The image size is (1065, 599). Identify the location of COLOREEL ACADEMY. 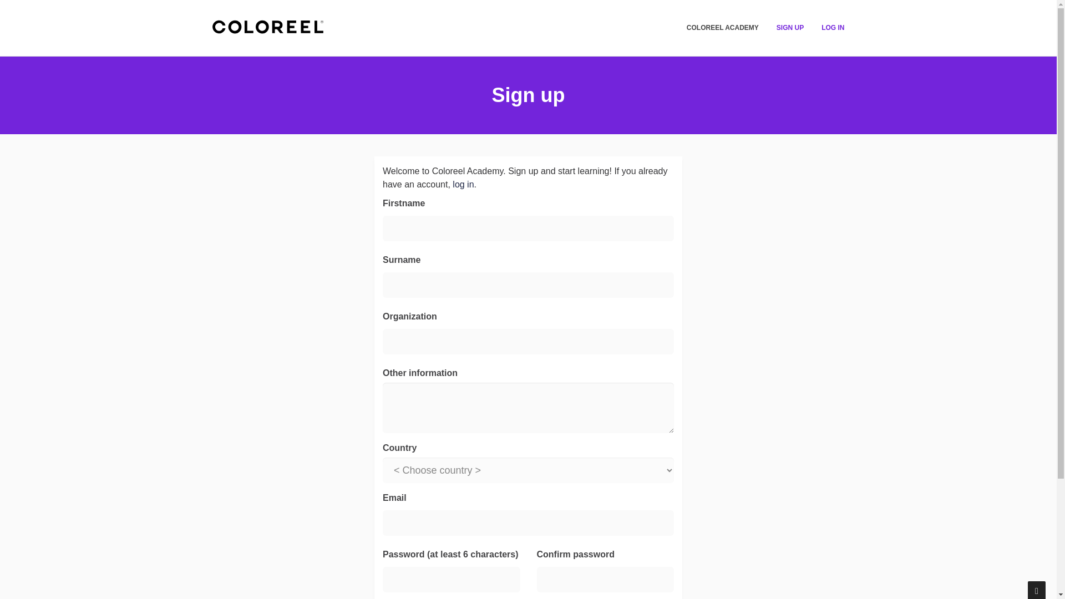
(722, 28).